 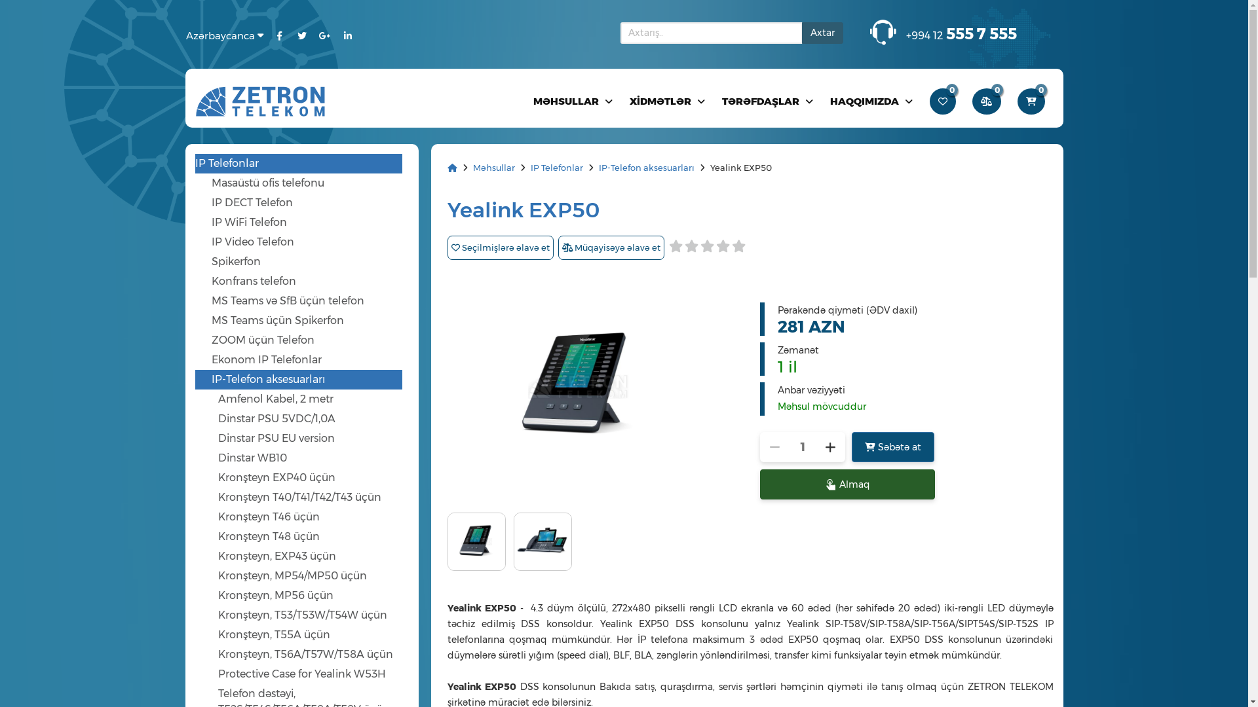 What do you see at coordinates (309, 439) in the screenshot?
I see `Dinstar PSU EU version` at bounding box center [309, 439].